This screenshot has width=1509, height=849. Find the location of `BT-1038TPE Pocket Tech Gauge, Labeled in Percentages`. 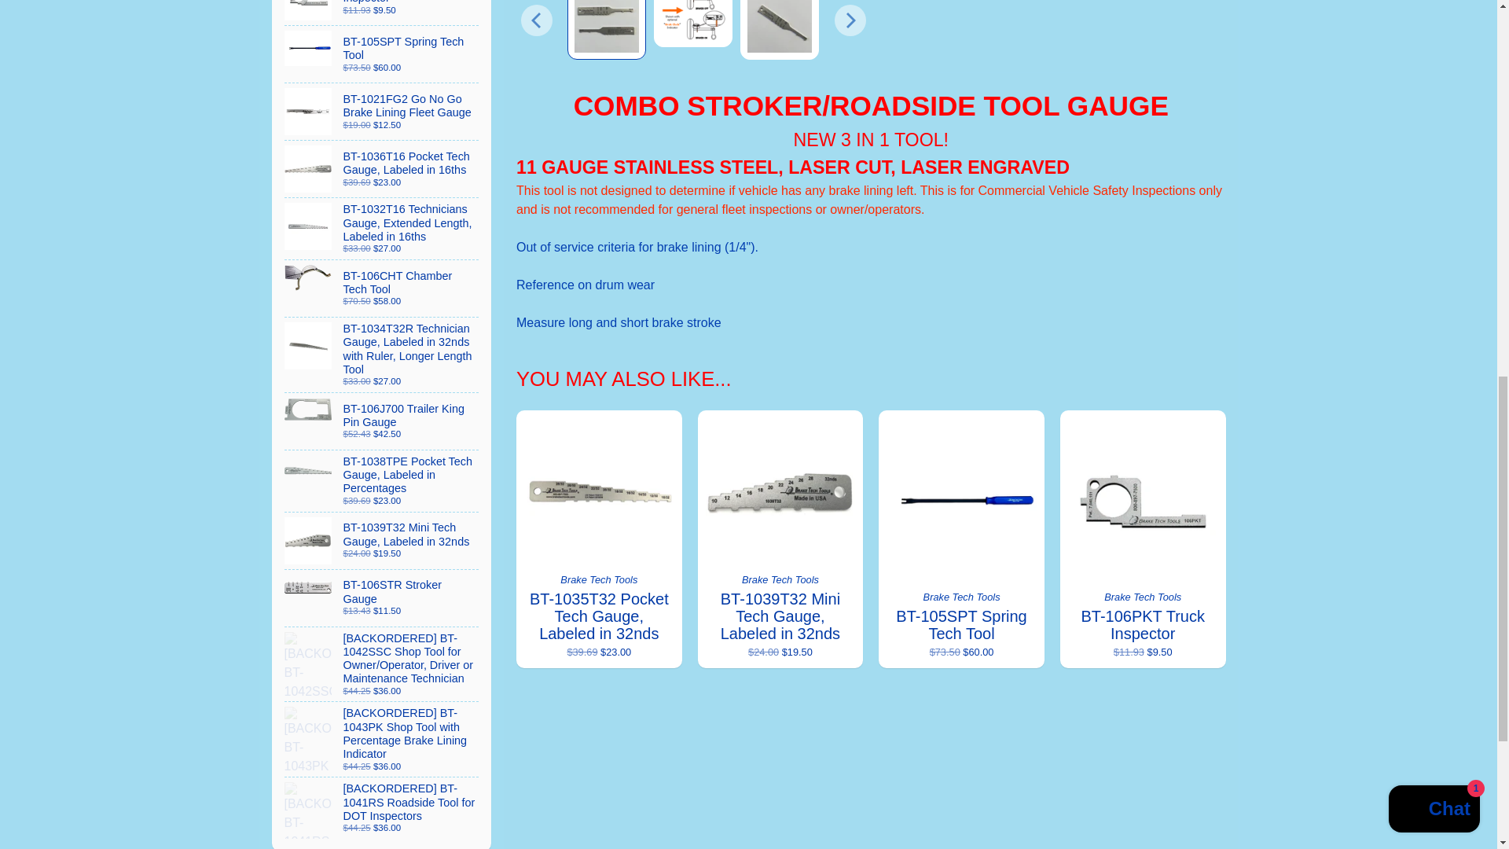

BT-1038TPE Pocket Tech Gauge, Labeled in Percentages is located at coordinates (382, 481).